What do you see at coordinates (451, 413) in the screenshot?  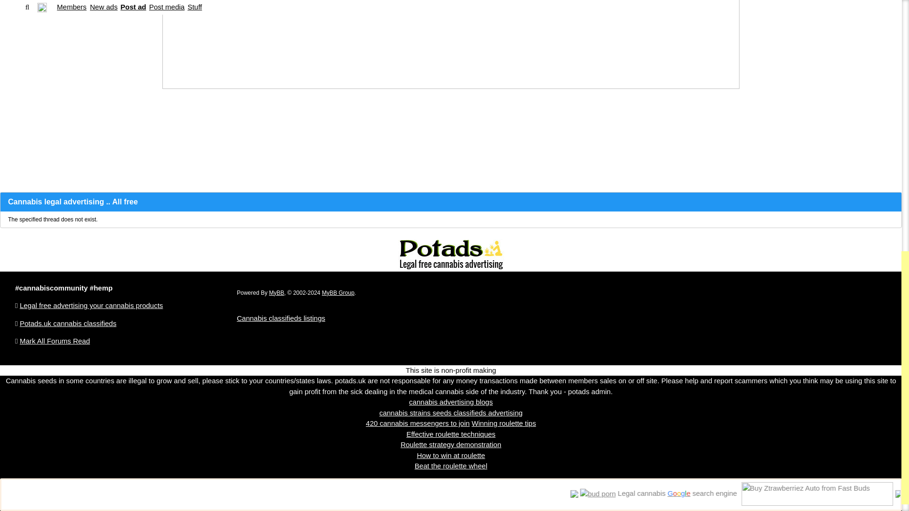 I see `420 legal adverts` at bounding box center [451, 413].